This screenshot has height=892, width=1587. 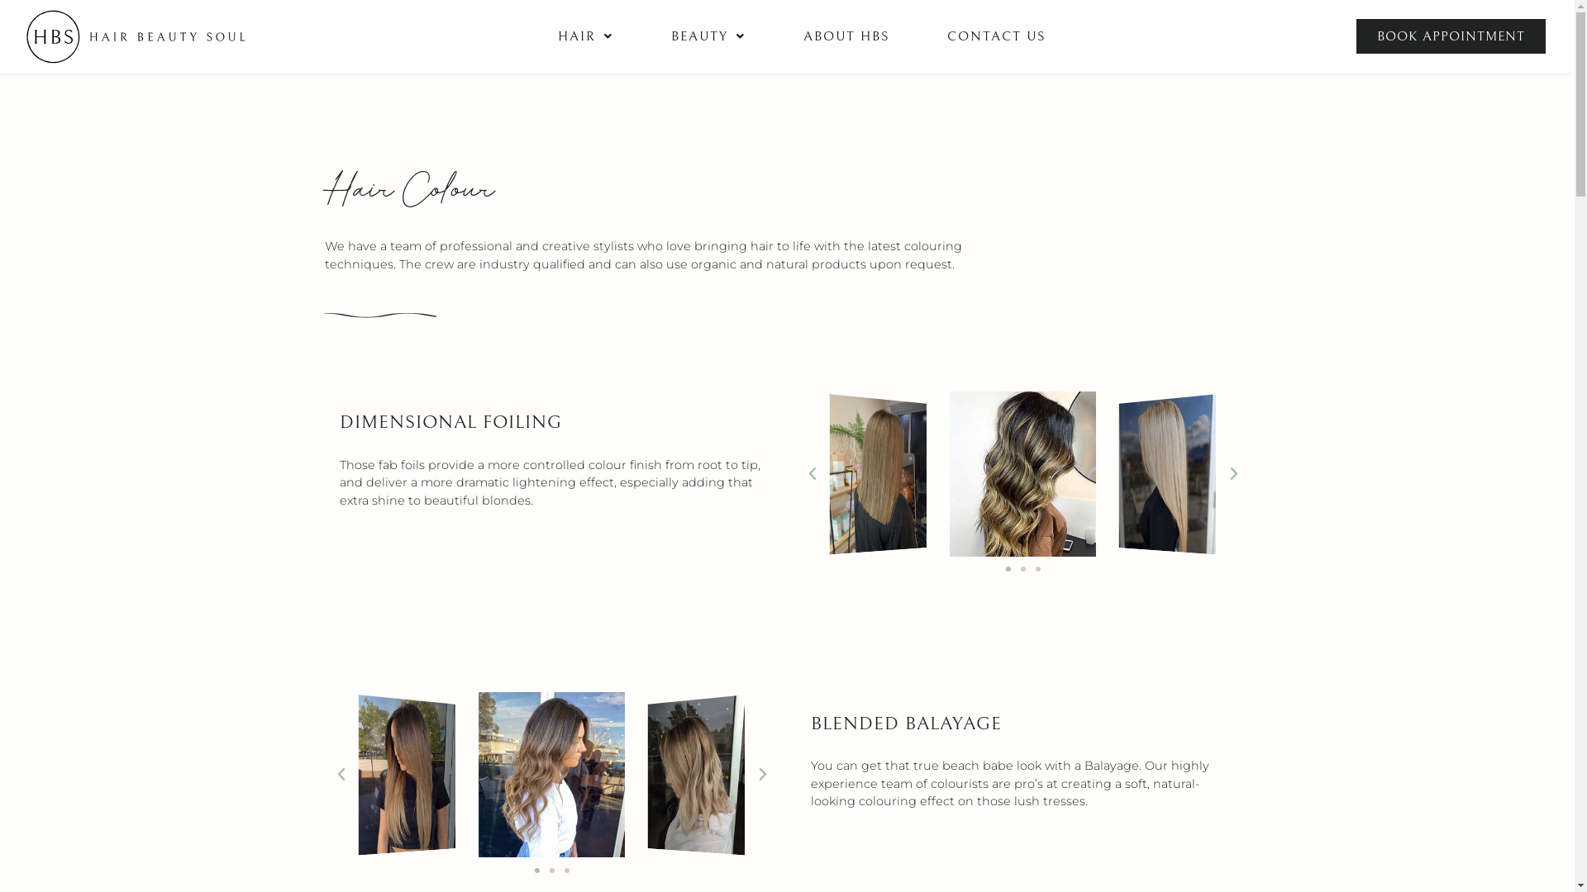 What do you see at coordinates (708, 36) in the screenshot?
I see `BEAUTY` at bounding box center [708, 36].